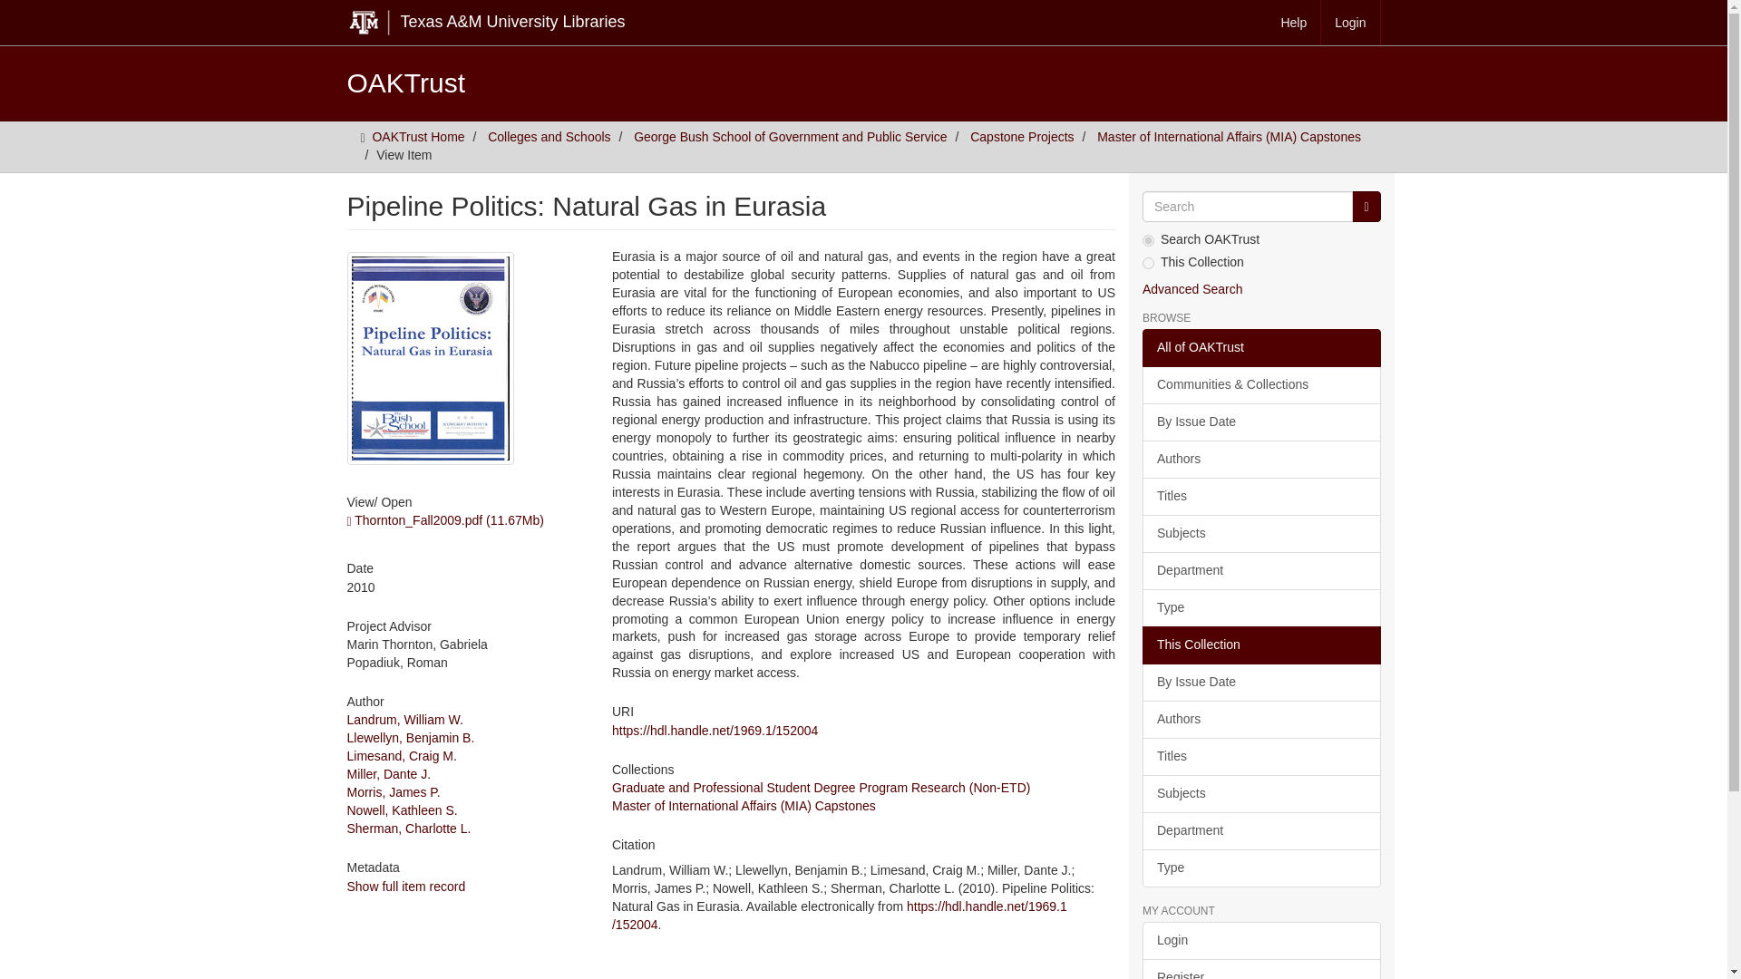 The image size is (1741, 979). What do you see at coordinates (388, 773) in the screenshot?
I see `Miller, Dante J.` at bounding box center [388, 773].